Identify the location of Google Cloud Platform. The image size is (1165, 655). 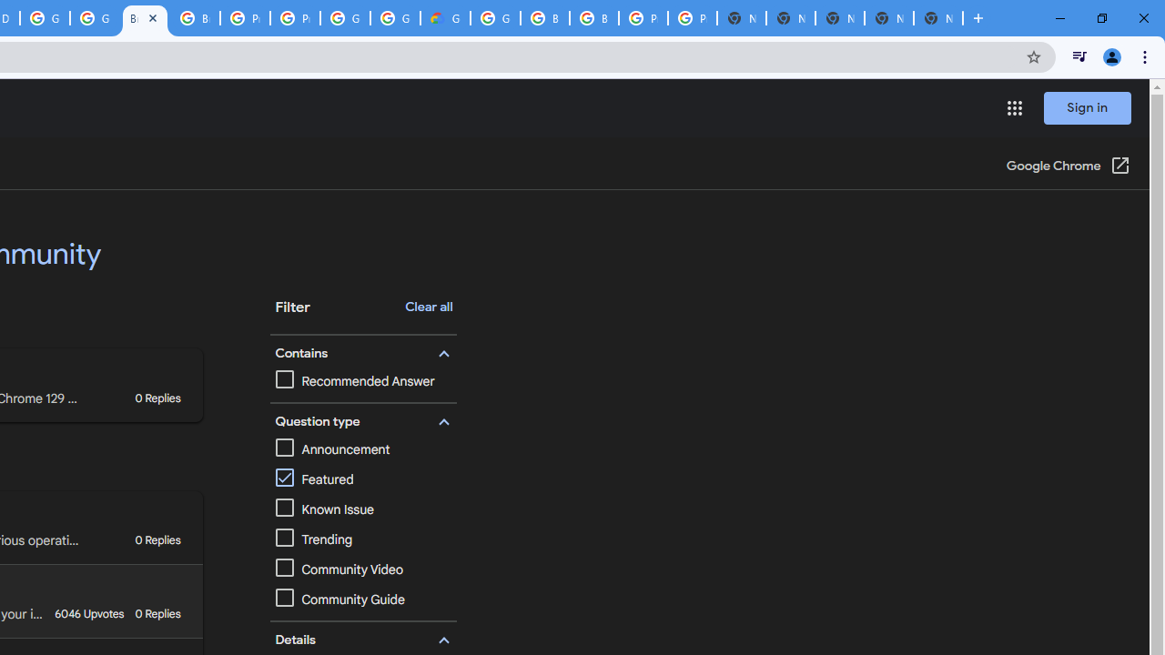
(346, 18).